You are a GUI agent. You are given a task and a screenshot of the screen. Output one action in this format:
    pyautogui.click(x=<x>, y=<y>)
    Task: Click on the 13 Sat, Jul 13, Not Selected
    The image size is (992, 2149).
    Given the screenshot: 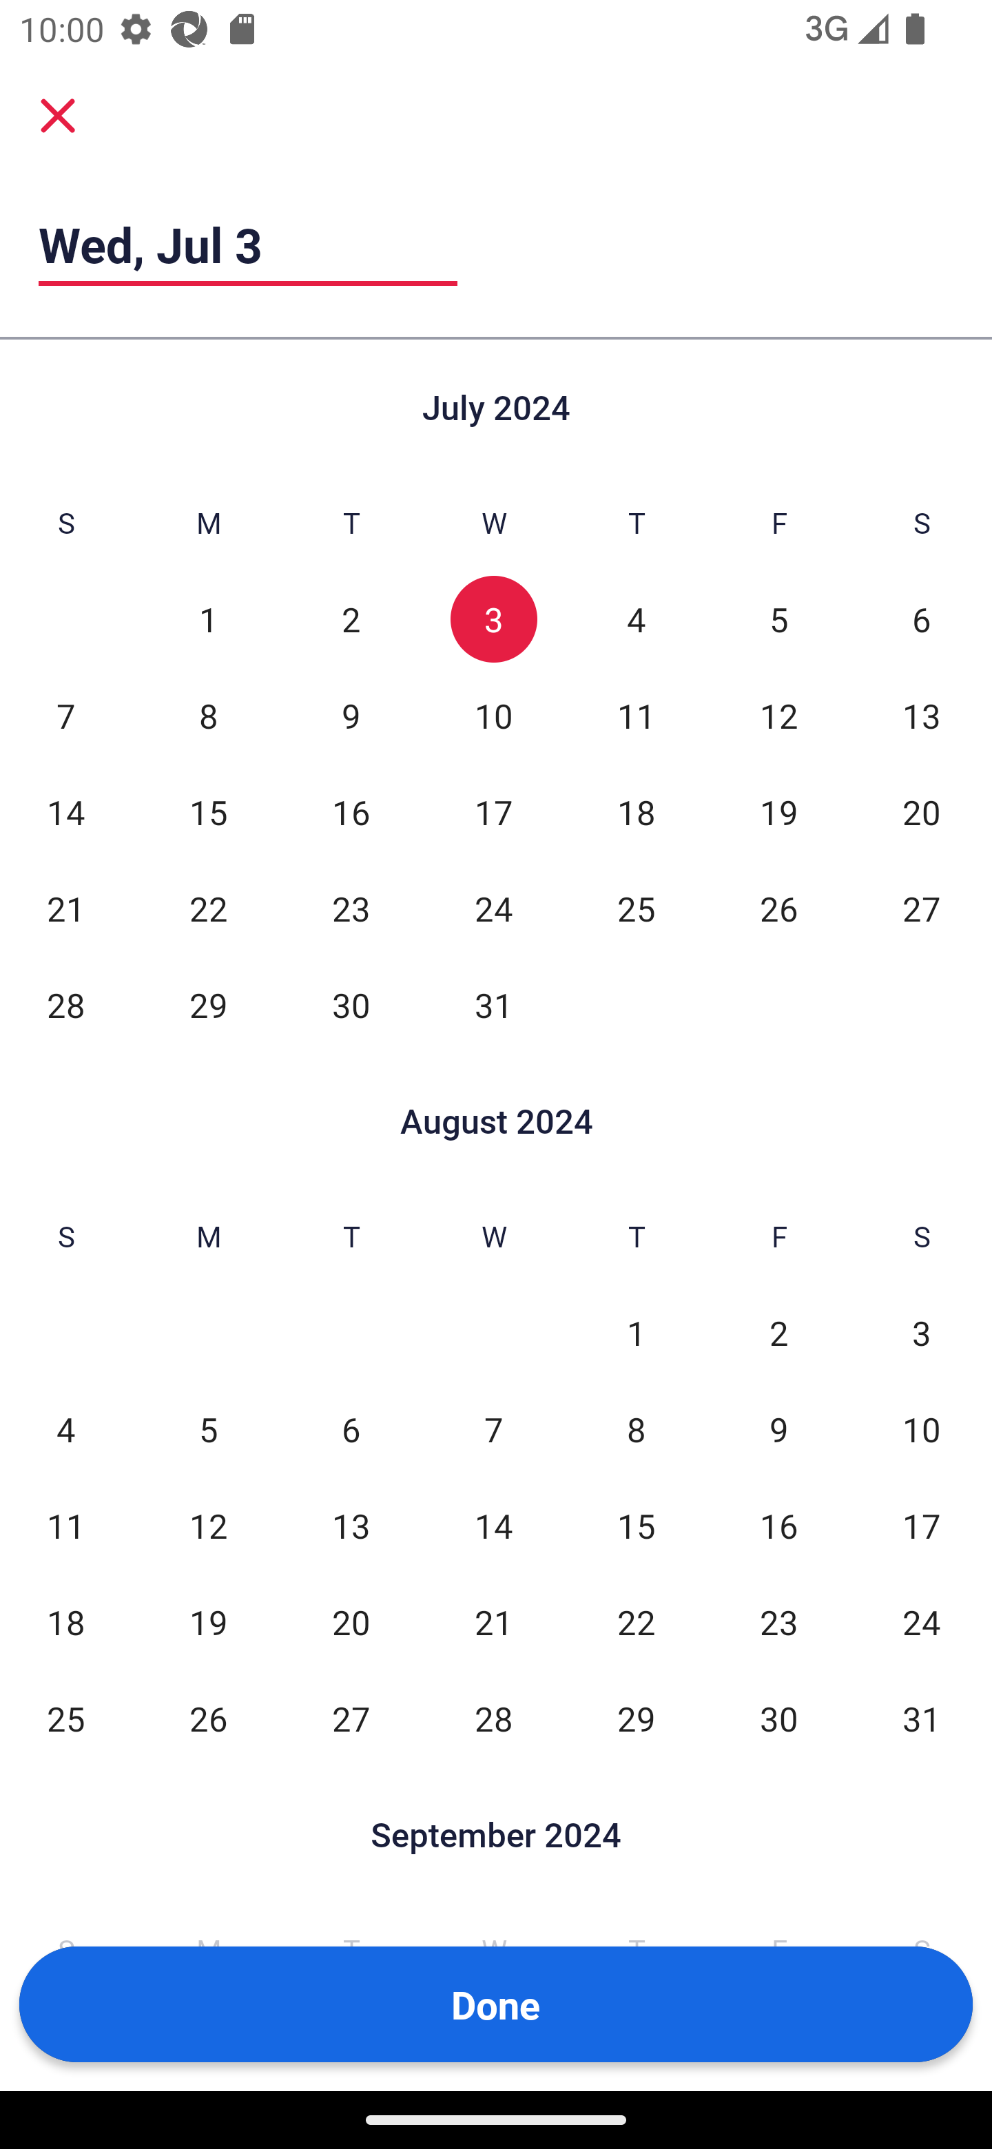 What is the action you would take?
    pyautogui.click(x=922, y=715)
    